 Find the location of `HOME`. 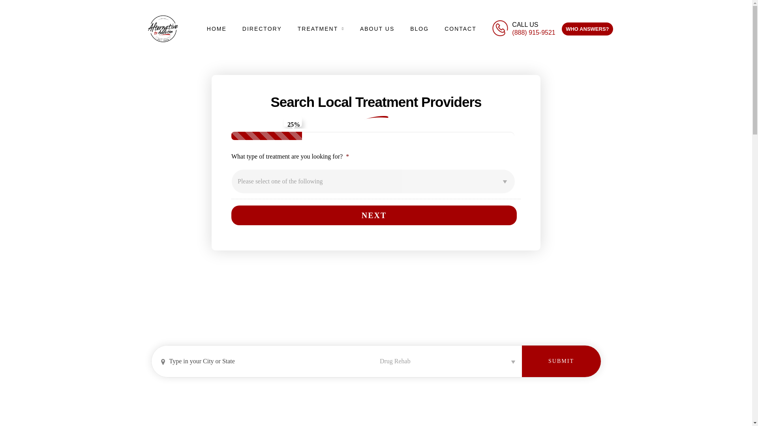

HOME is located at coordinates (216, 28).